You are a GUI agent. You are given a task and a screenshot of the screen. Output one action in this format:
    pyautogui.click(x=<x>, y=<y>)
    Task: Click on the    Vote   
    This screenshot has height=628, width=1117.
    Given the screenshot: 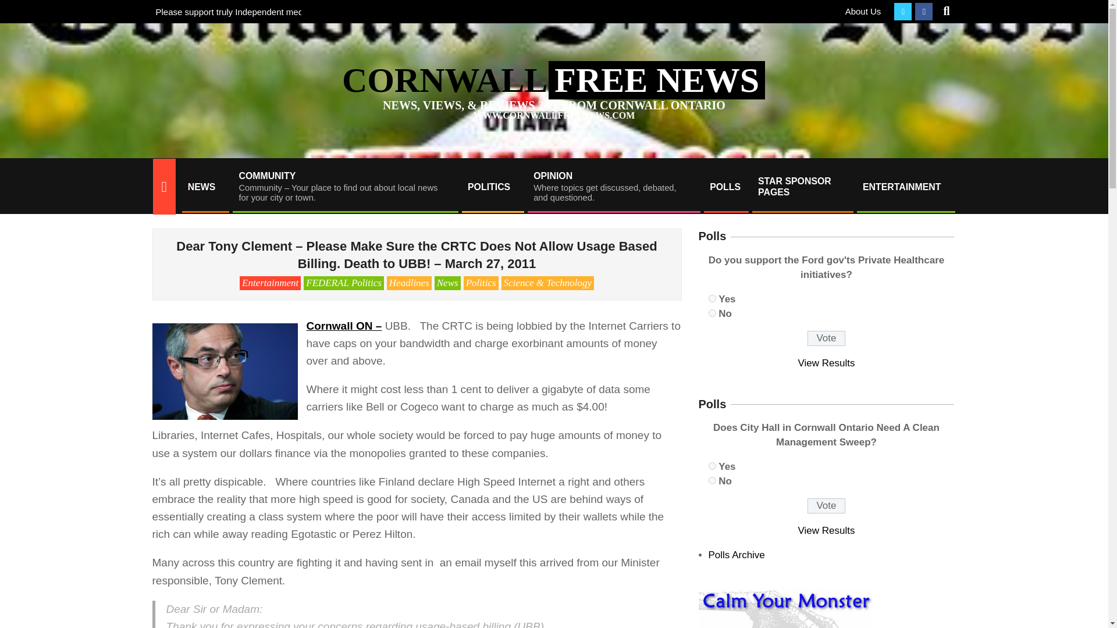 What is the action you would take?
    pyautogui.click(x=826, y=506)
    